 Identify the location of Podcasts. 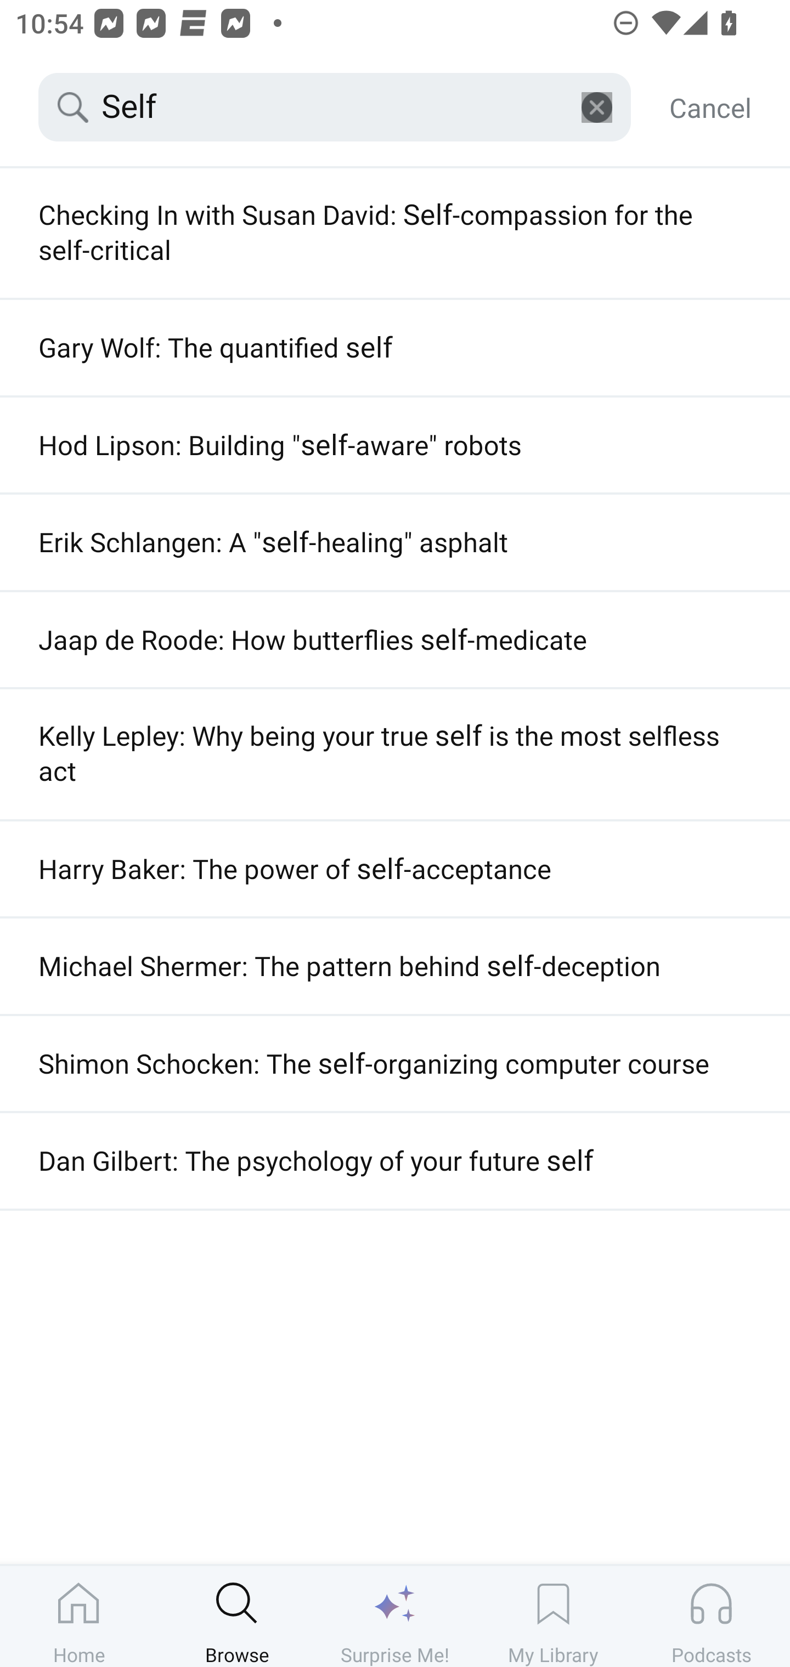
(711, 1616).